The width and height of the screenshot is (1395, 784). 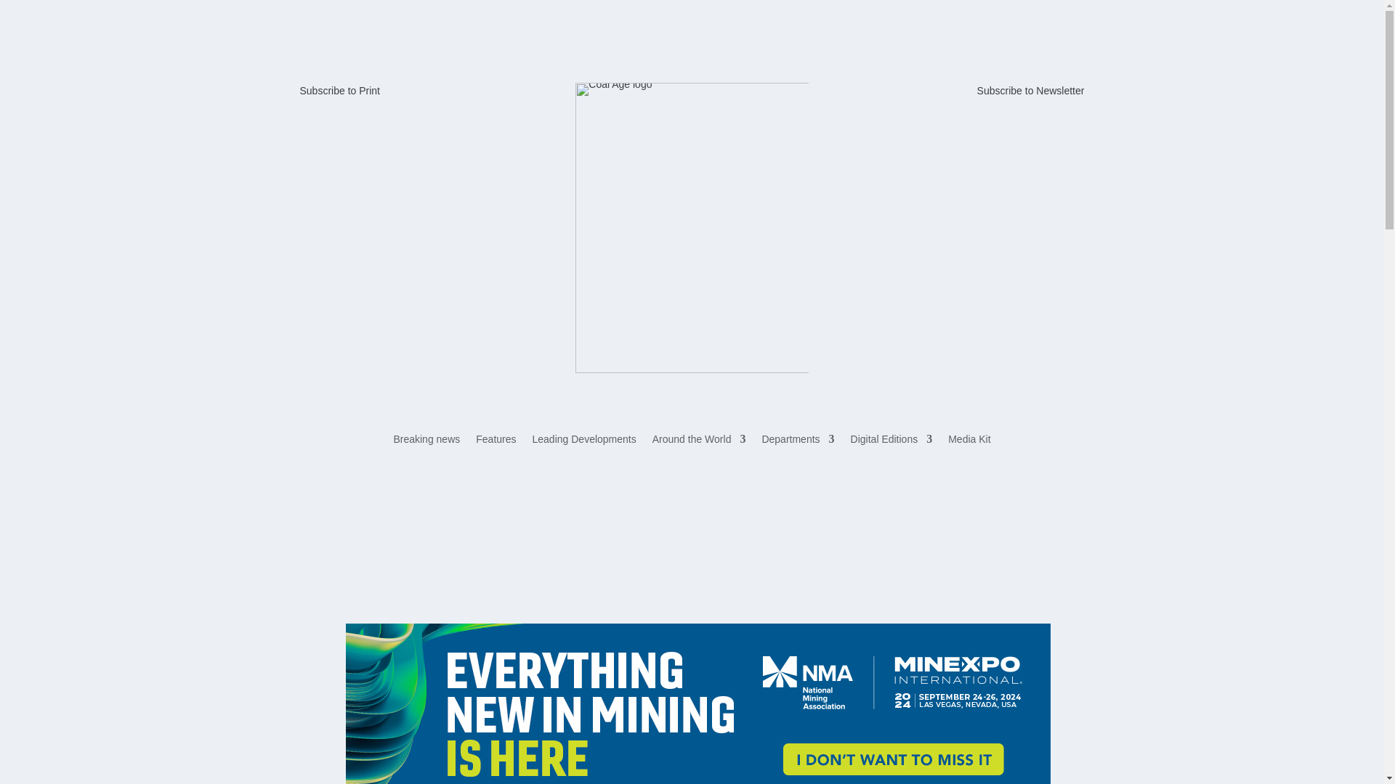 I want to click on Subscribe to Newsletter, so click(x=1031, y=90).